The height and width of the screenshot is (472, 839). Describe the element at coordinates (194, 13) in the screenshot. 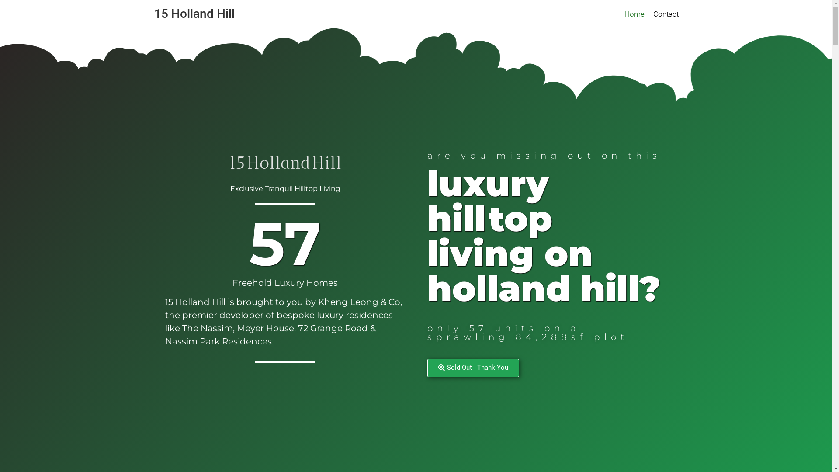

I see `15 Holland Hill` at that location.